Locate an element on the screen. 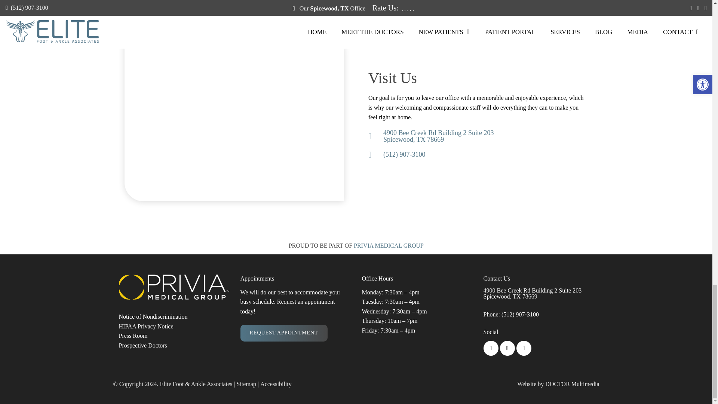 Image resolution: width=718 pixels, height=404 pixels. REQUEST APPOINTMENT is located at coordinates (283, 333).